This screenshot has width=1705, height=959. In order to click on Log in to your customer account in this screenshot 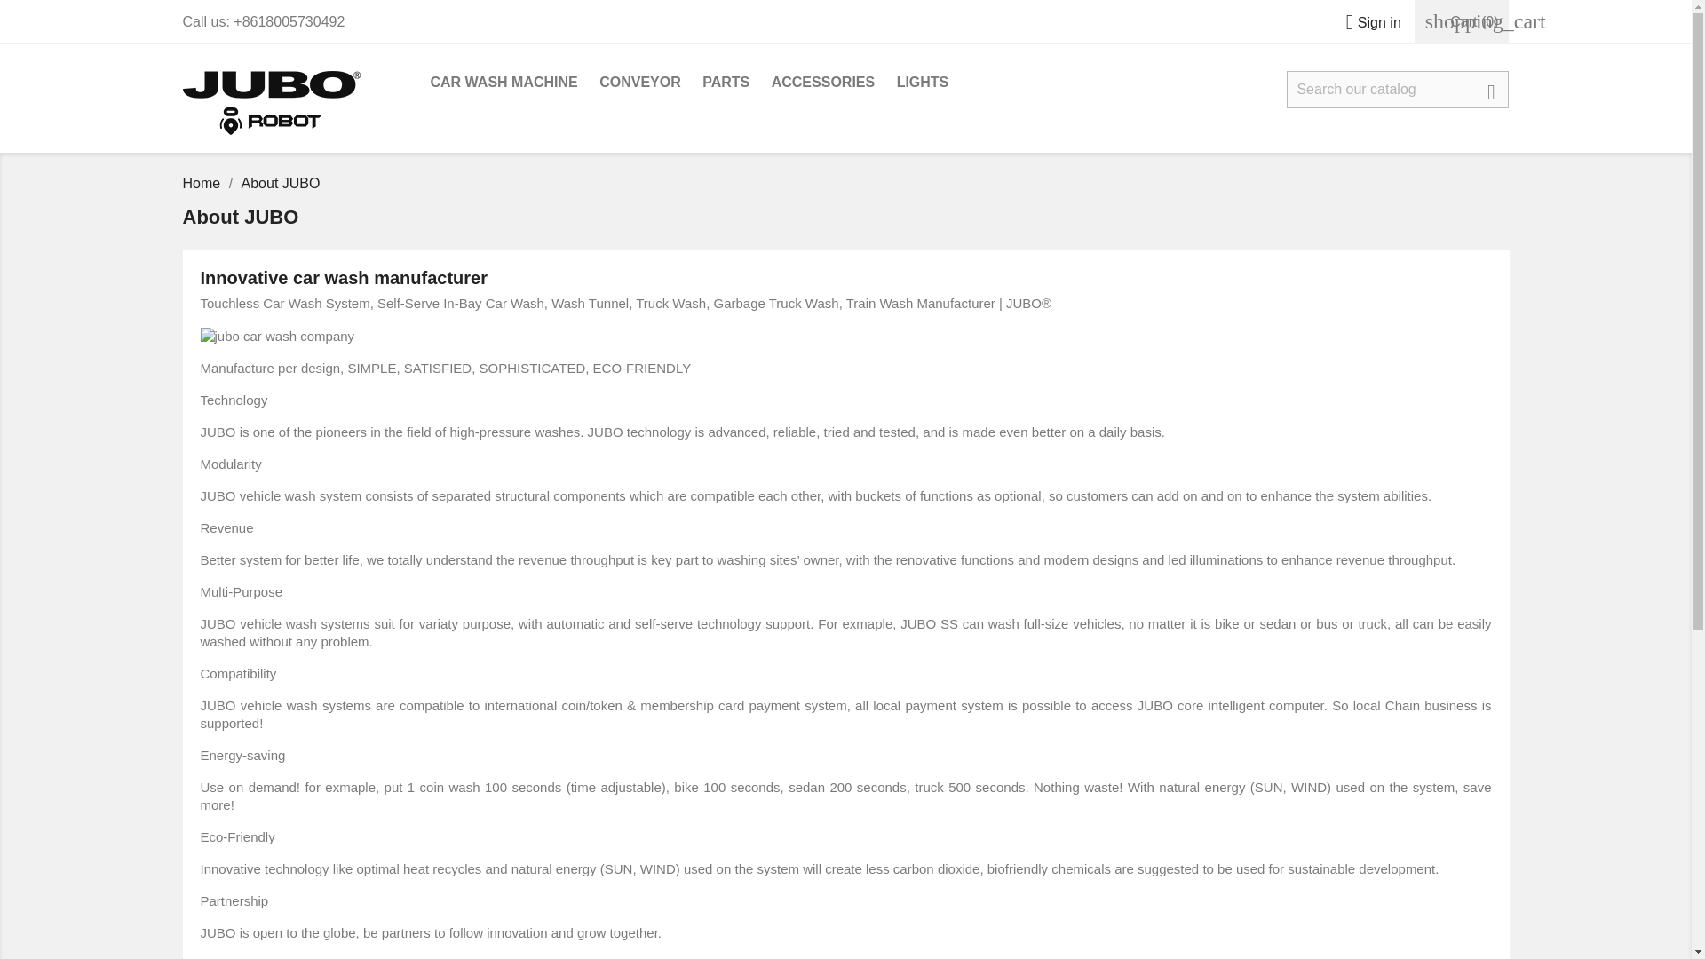, I will do `click(1366, 22)`.